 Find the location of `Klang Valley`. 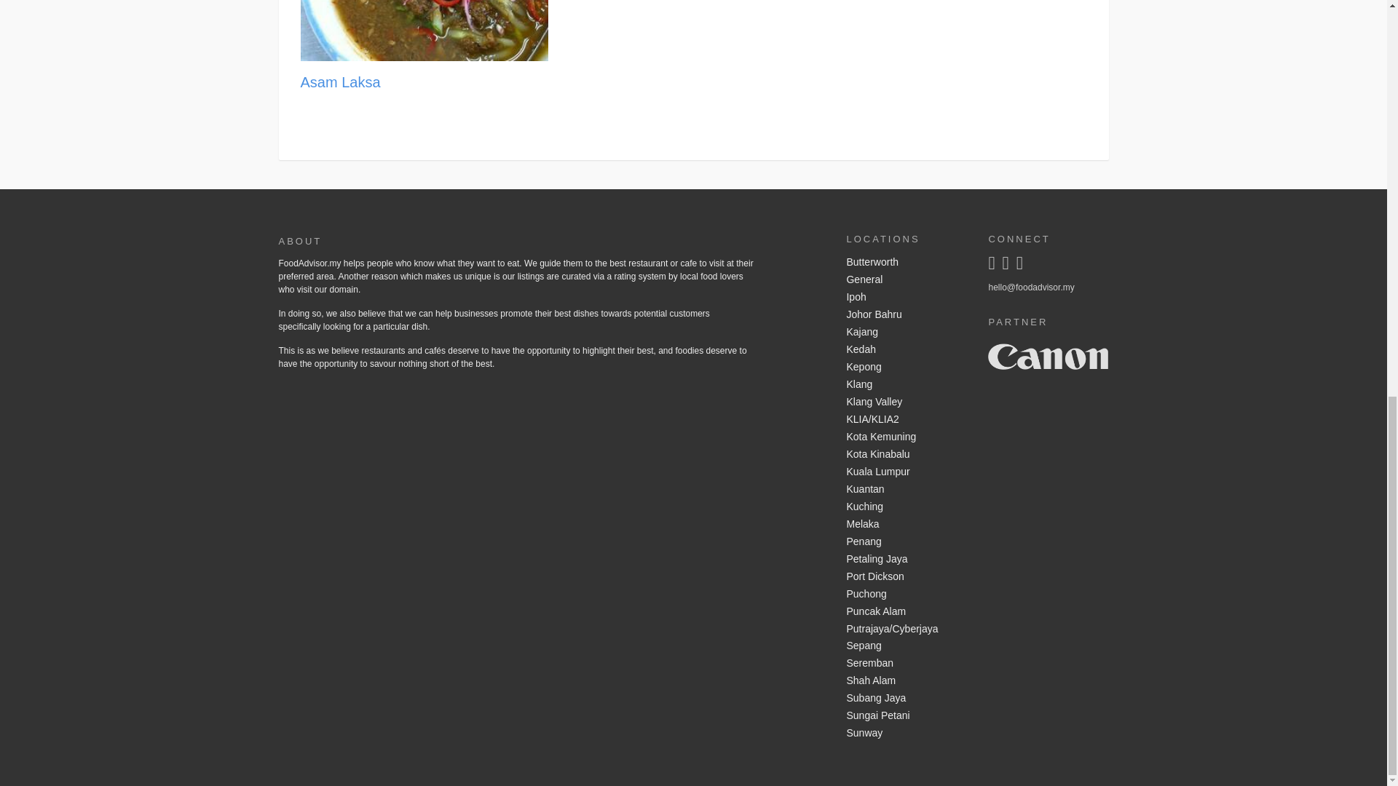

Klang Valley is located at coordinates (906, 402).